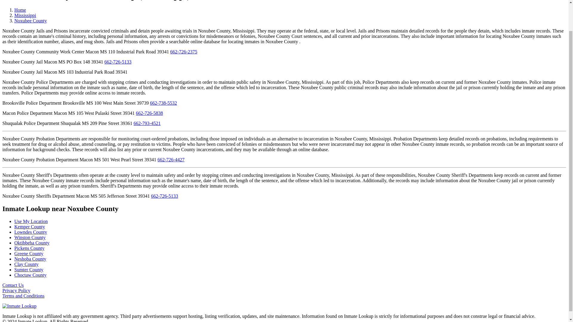  Describe the element at coordinates (149, 113) in the screenshot. I see `662-726-5838` at that location.